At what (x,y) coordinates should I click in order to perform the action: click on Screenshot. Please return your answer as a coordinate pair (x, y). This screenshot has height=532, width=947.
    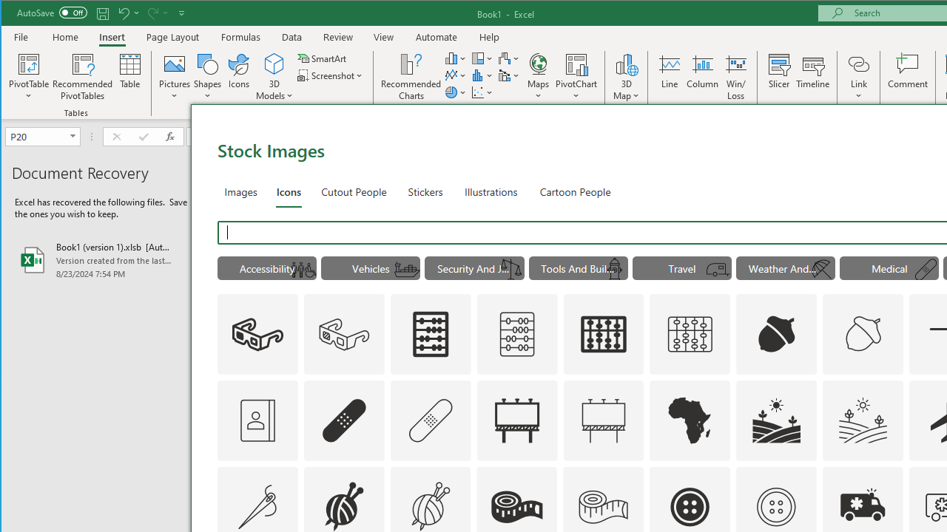
    Looking at the image, I should click on (331, 75).